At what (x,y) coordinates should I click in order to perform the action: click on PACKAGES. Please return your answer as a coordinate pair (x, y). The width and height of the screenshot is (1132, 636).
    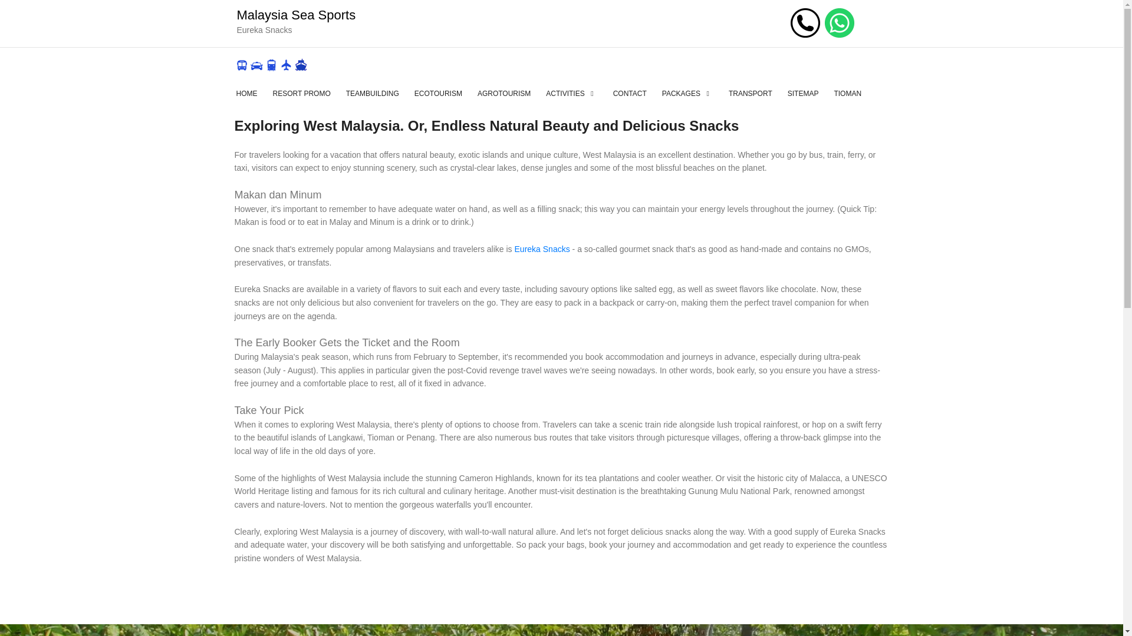
    Looking at the image, I should click on (687, 93).